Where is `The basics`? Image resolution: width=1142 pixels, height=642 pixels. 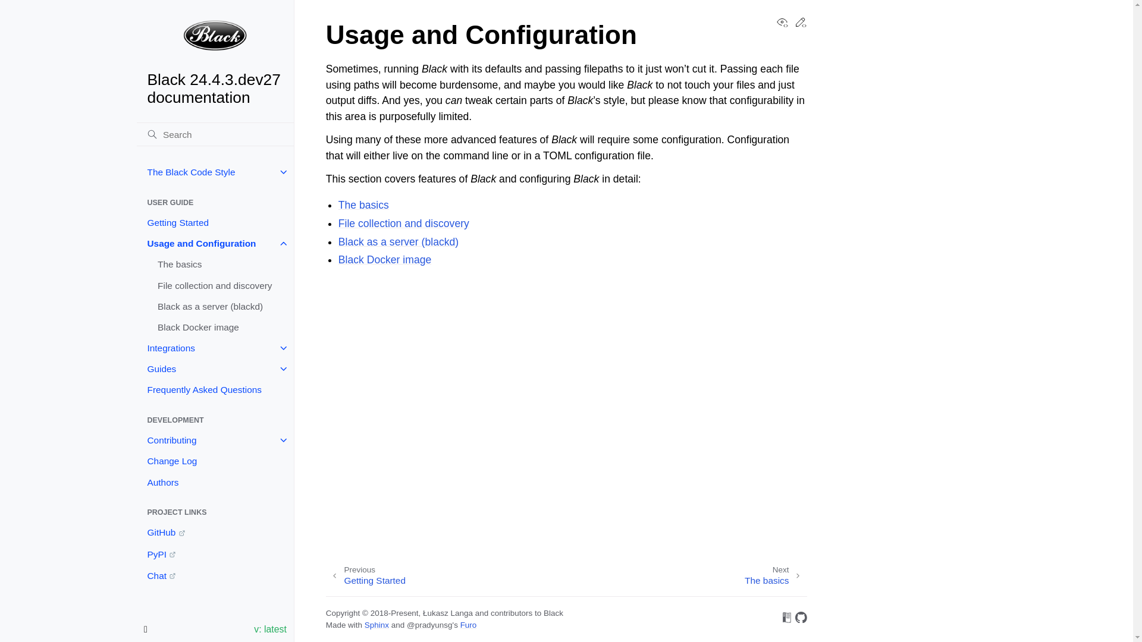
The basics is located at coordinates (220, 265).